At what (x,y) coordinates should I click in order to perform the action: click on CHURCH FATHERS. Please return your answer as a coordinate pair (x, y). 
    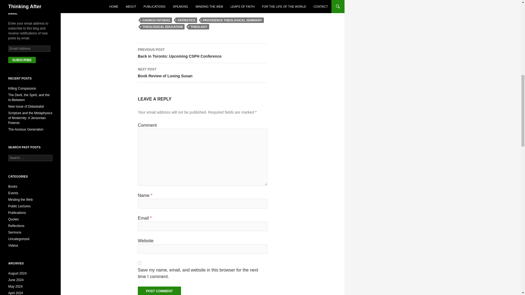
    Looking at the image, I should click on (232, 20).